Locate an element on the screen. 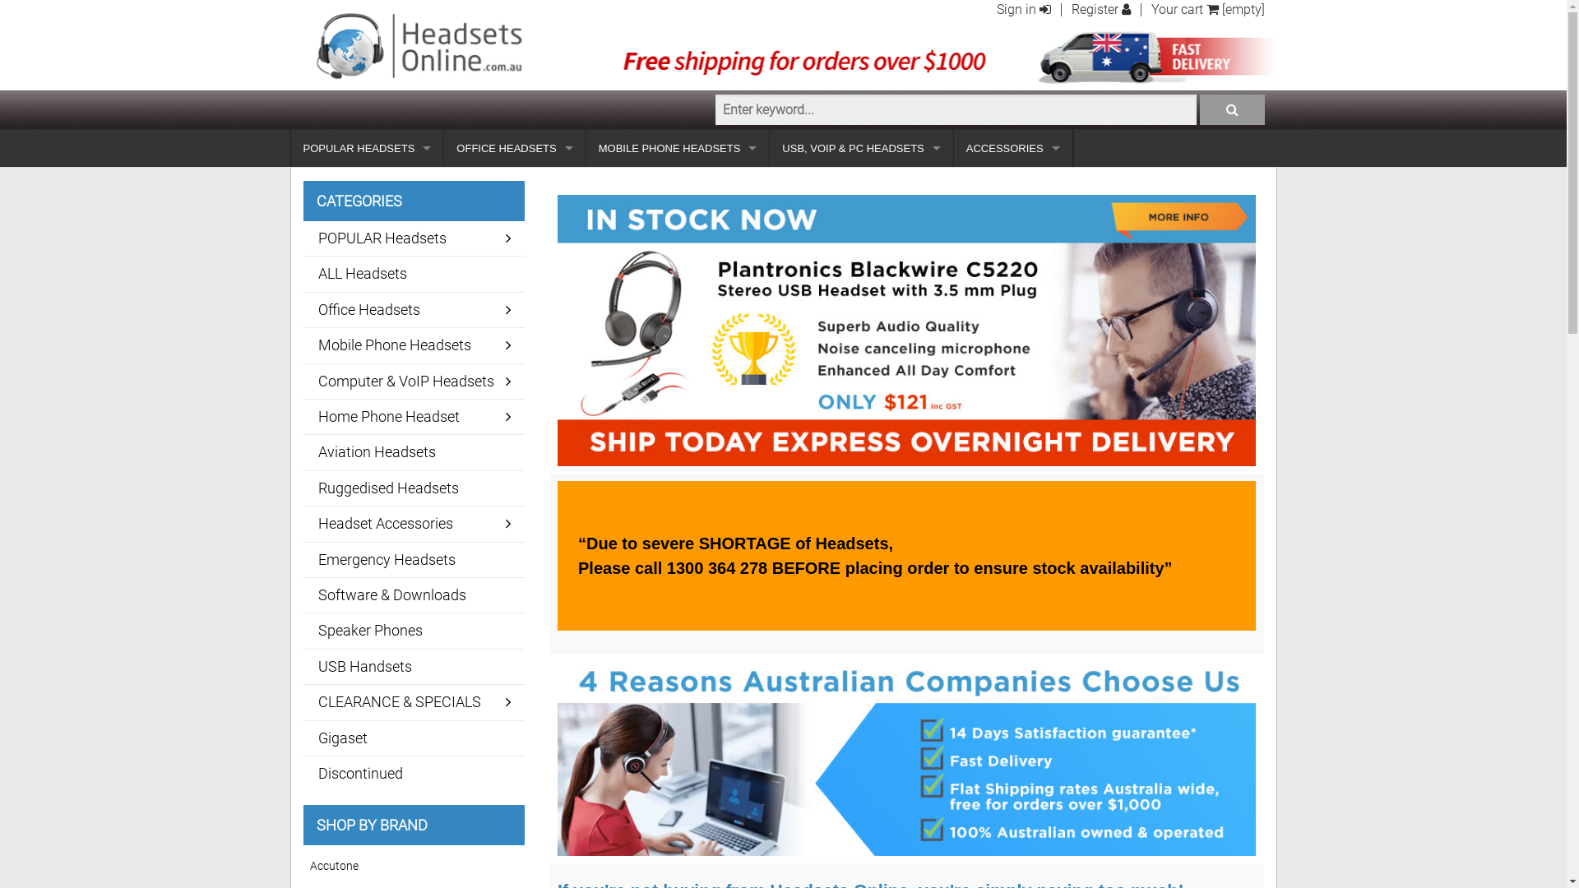 The width and height of the screenshot is (1579, 888). Most popular is located at coordinates (861, 260).